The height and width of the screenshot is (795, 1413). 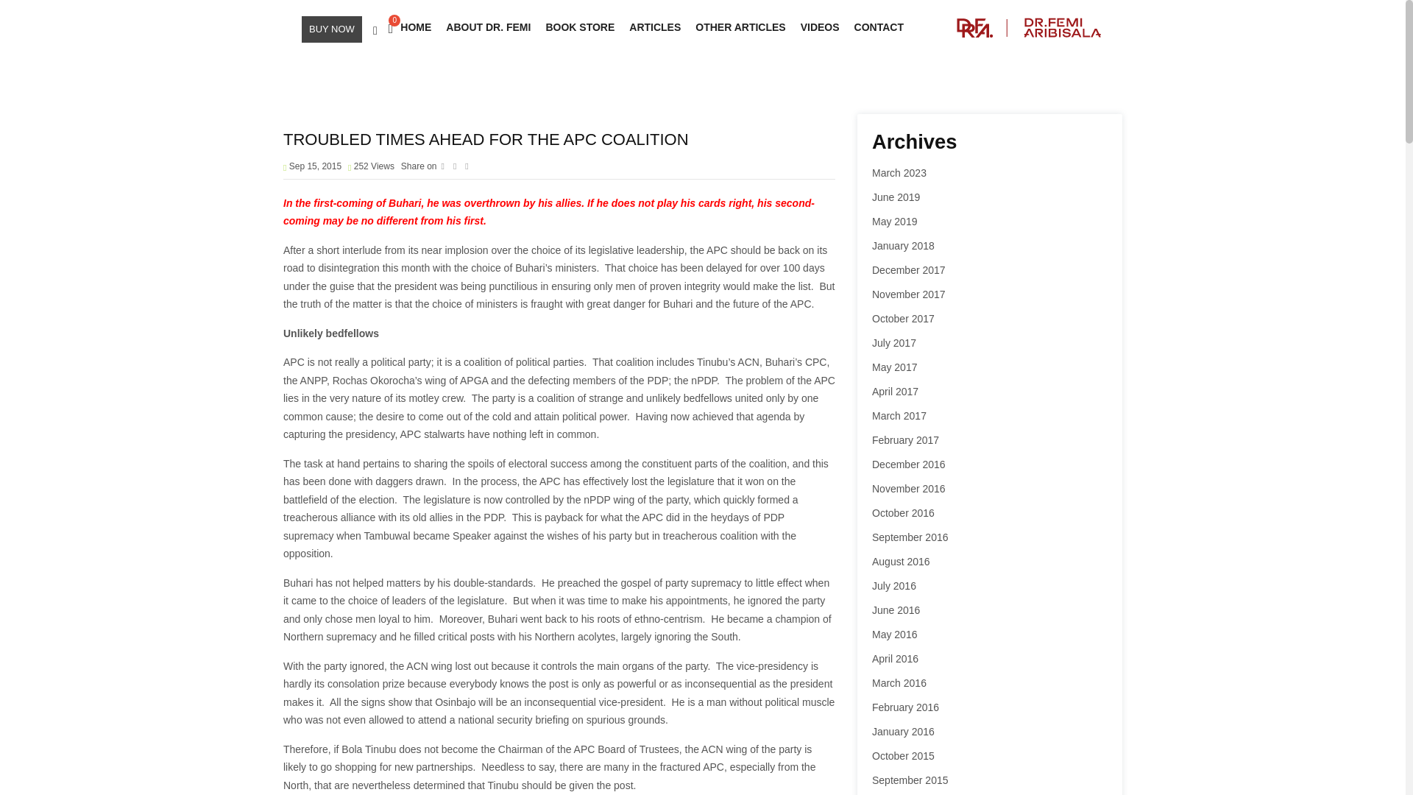 What do you see at coordinates (655, 28) in the screenshot?
I see `ARTICLES` at bounding box center [655, 28].